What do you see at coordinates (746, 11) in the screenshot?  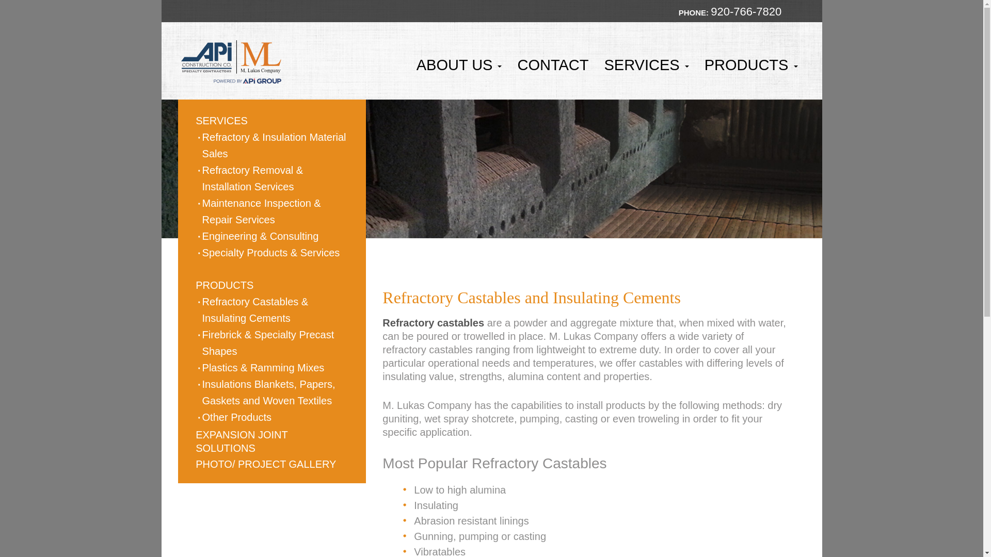 I see `920-766-7820` at bounding box center [746, 11].